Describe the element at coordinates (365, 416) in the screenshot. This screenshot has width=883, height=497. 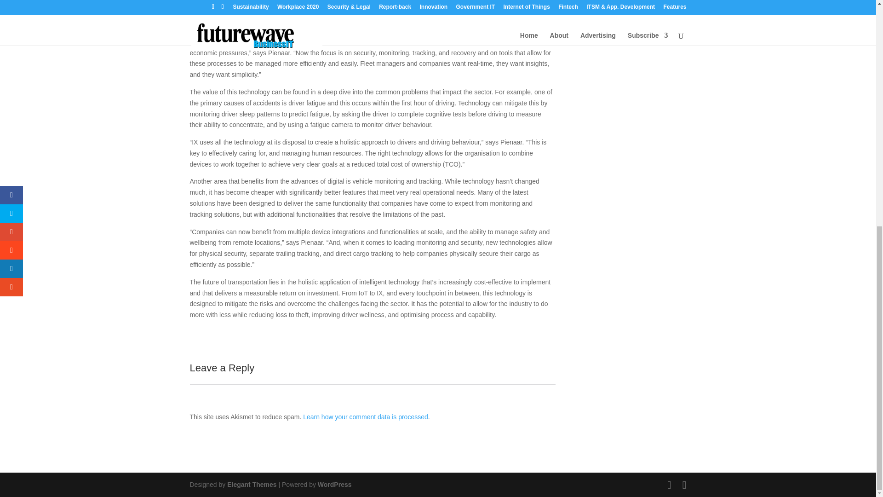
I see `Learn how your comment data is processed` at that location.